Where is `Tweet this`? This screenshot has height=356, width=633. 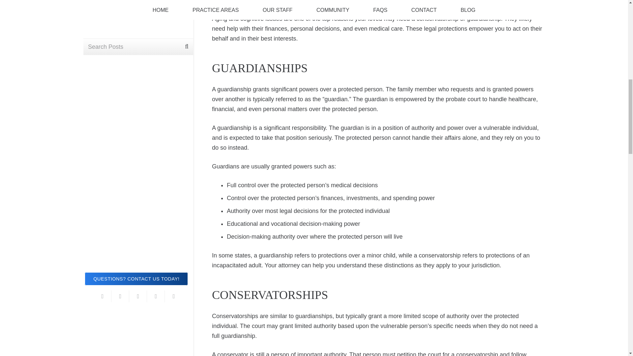
Tweet this is located at coordinates (138, 21).